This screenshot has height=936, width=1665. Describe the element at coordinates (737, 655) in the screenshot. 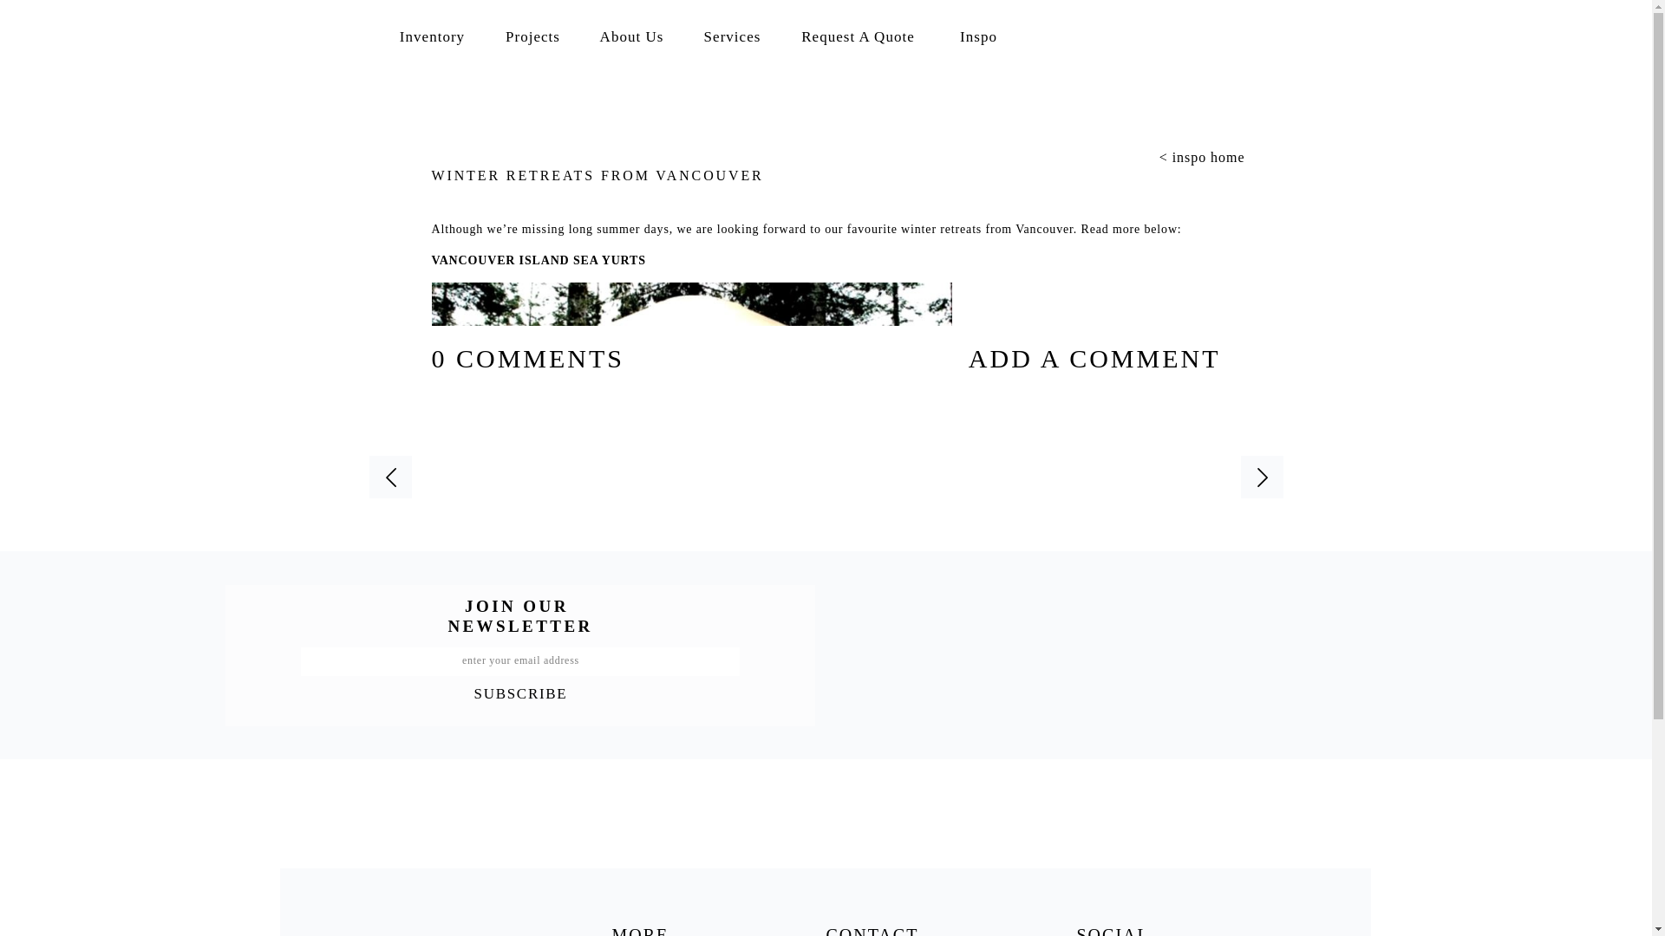

I see `Glamping Hub` at that location.